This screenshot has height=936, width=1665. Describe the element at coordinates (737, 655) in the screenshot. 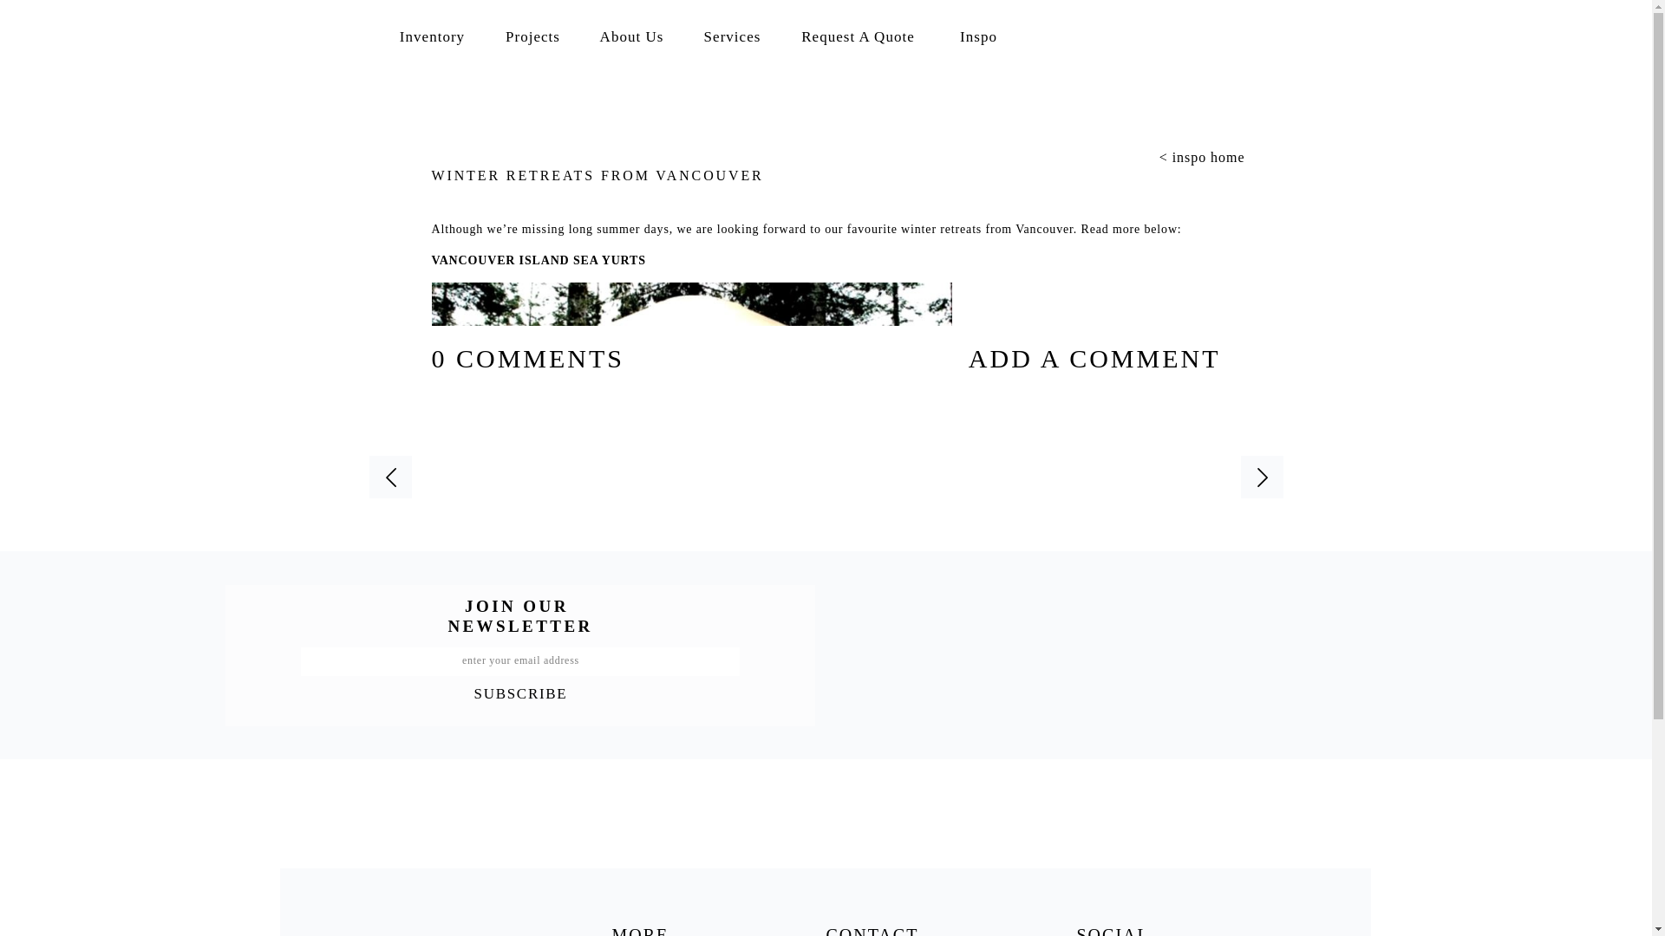

I see `Glamping Hub` at that location.